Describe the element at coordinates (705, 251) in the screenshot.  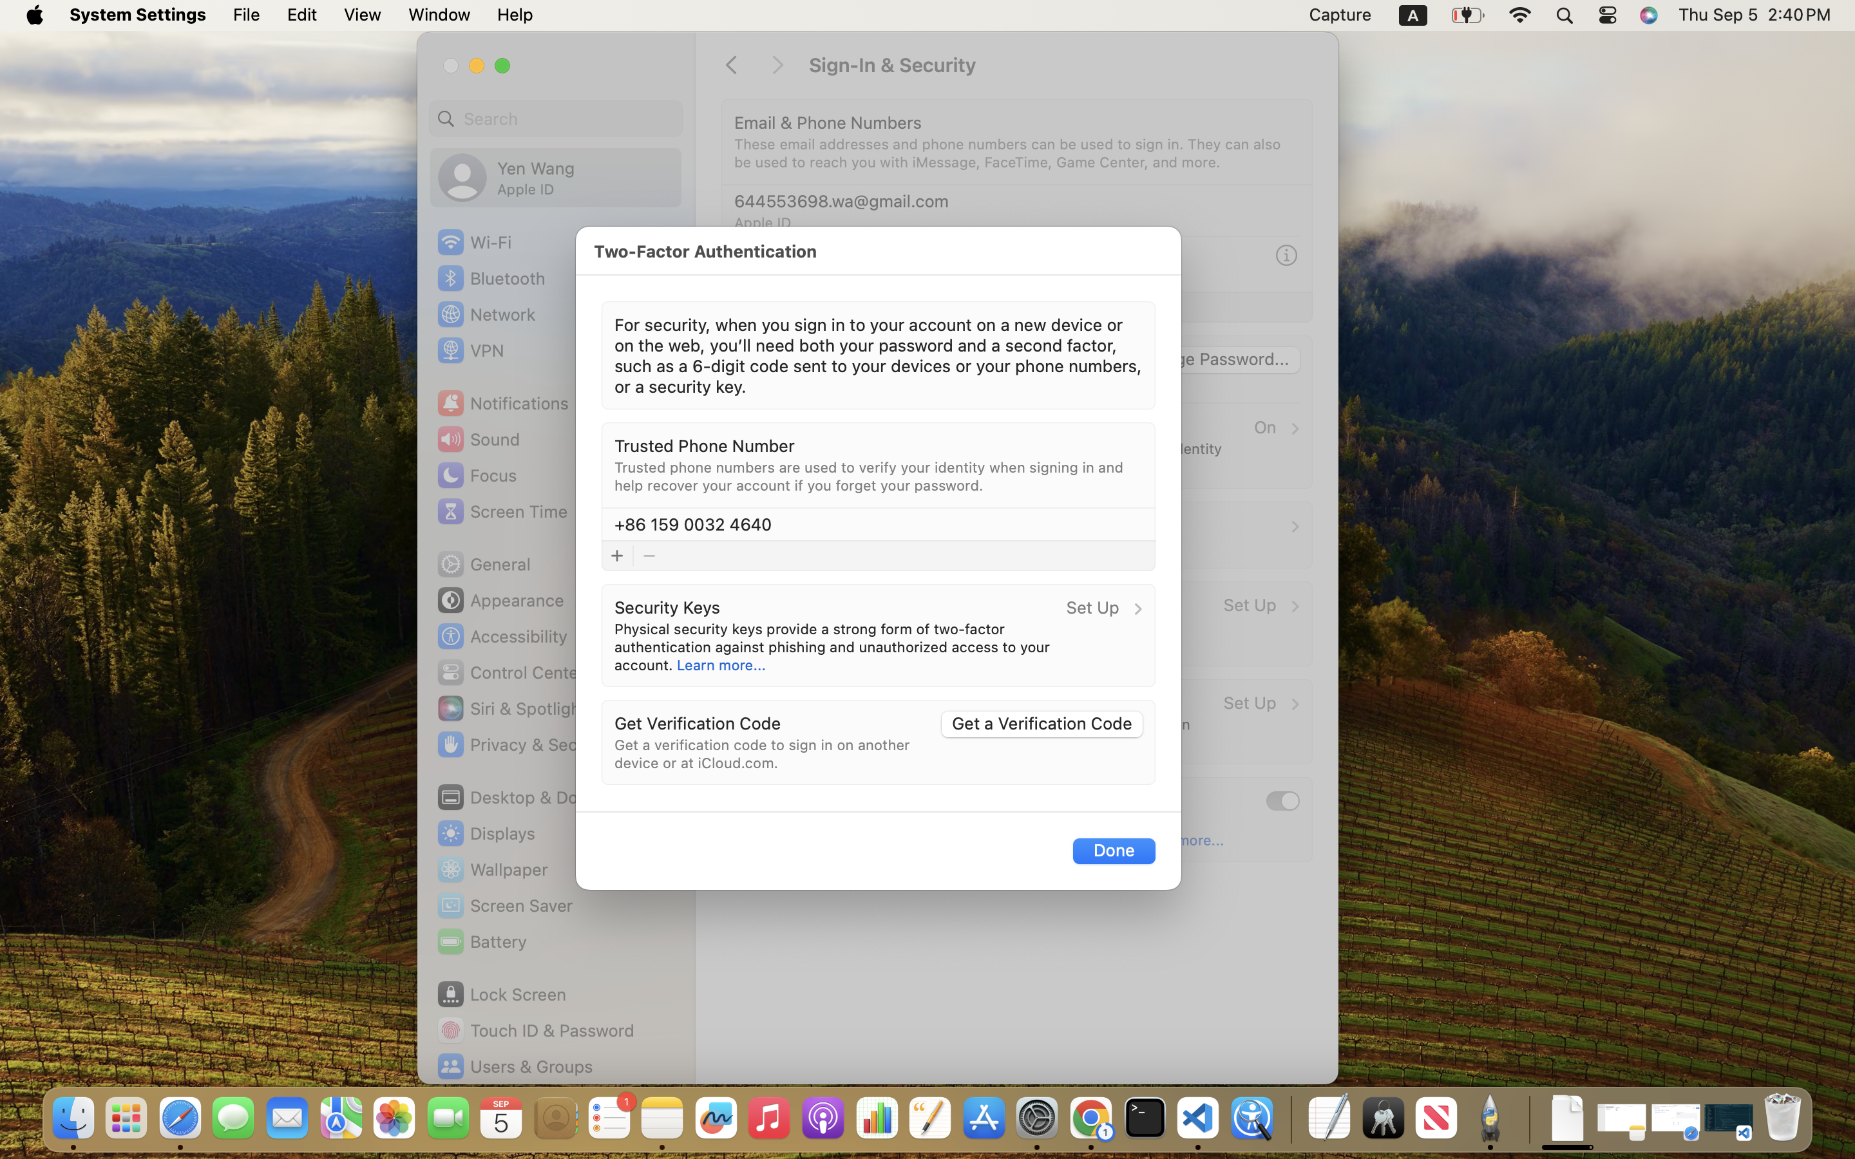
I see `Two‑Factor Authentication` at that location.